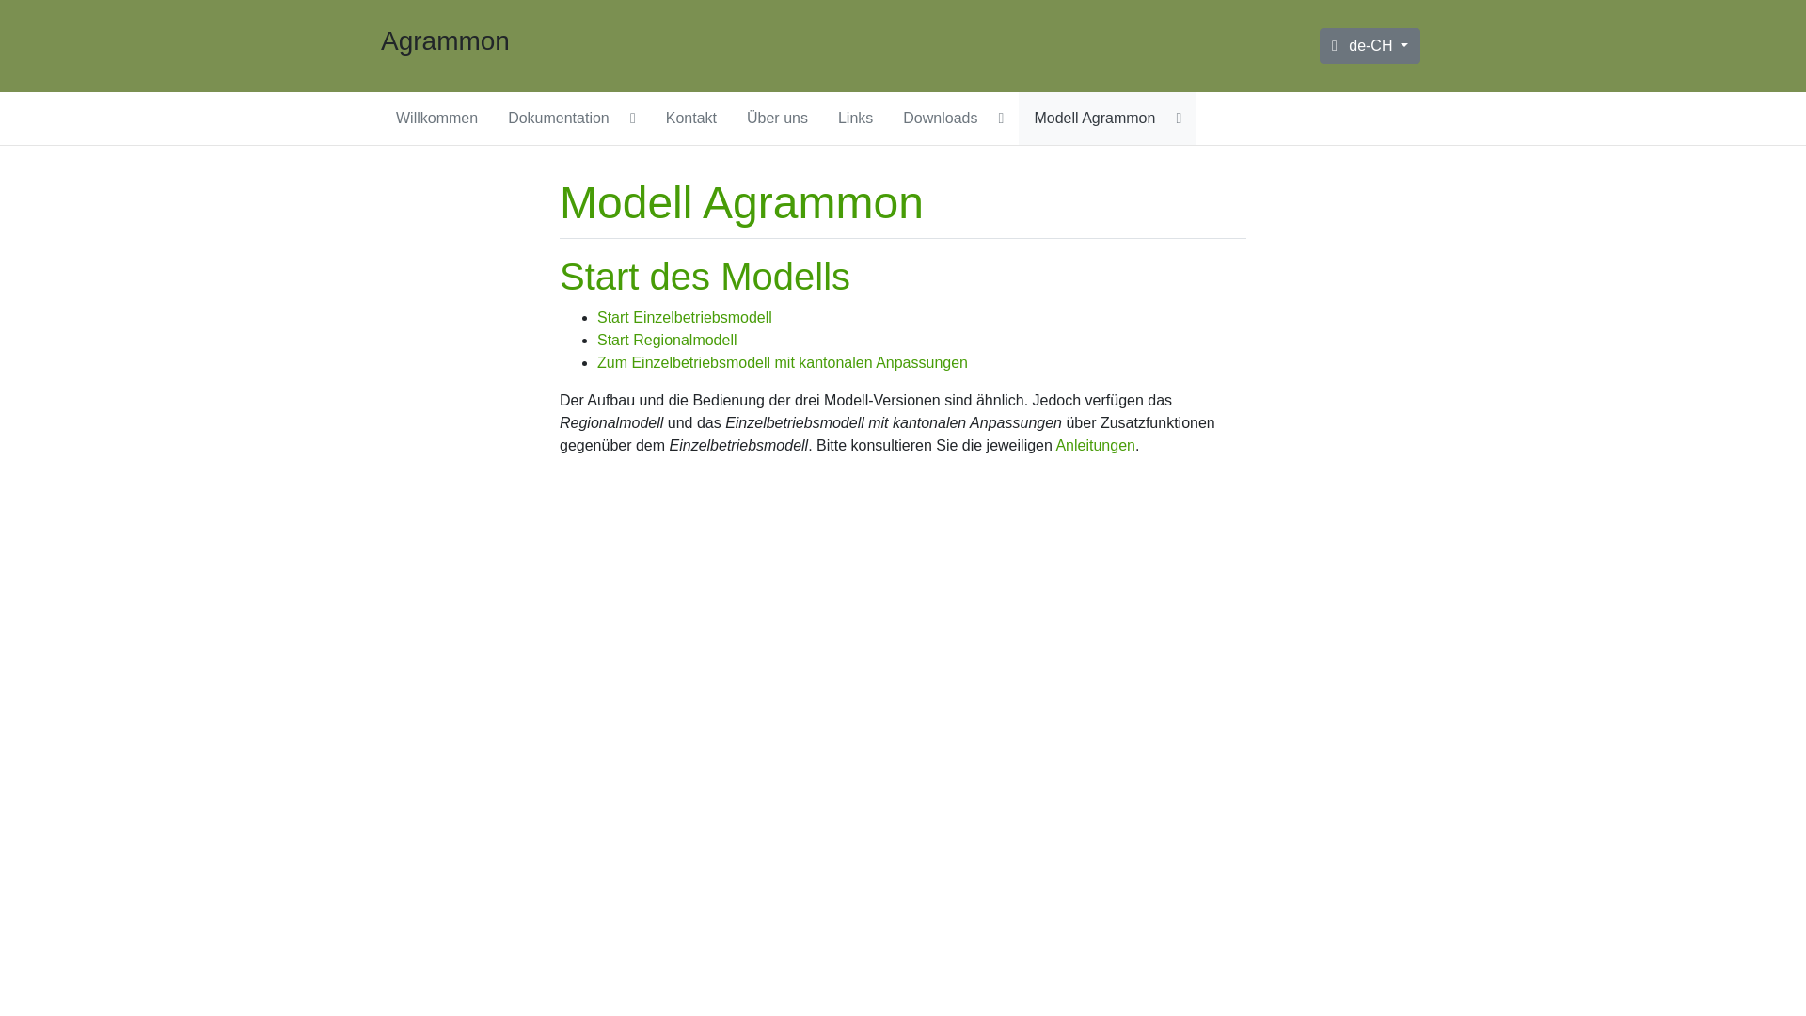  Describe the element at coordinates (685, 318) in the screenshot. I see `Start Einzelbetriebsmodell` at that location.